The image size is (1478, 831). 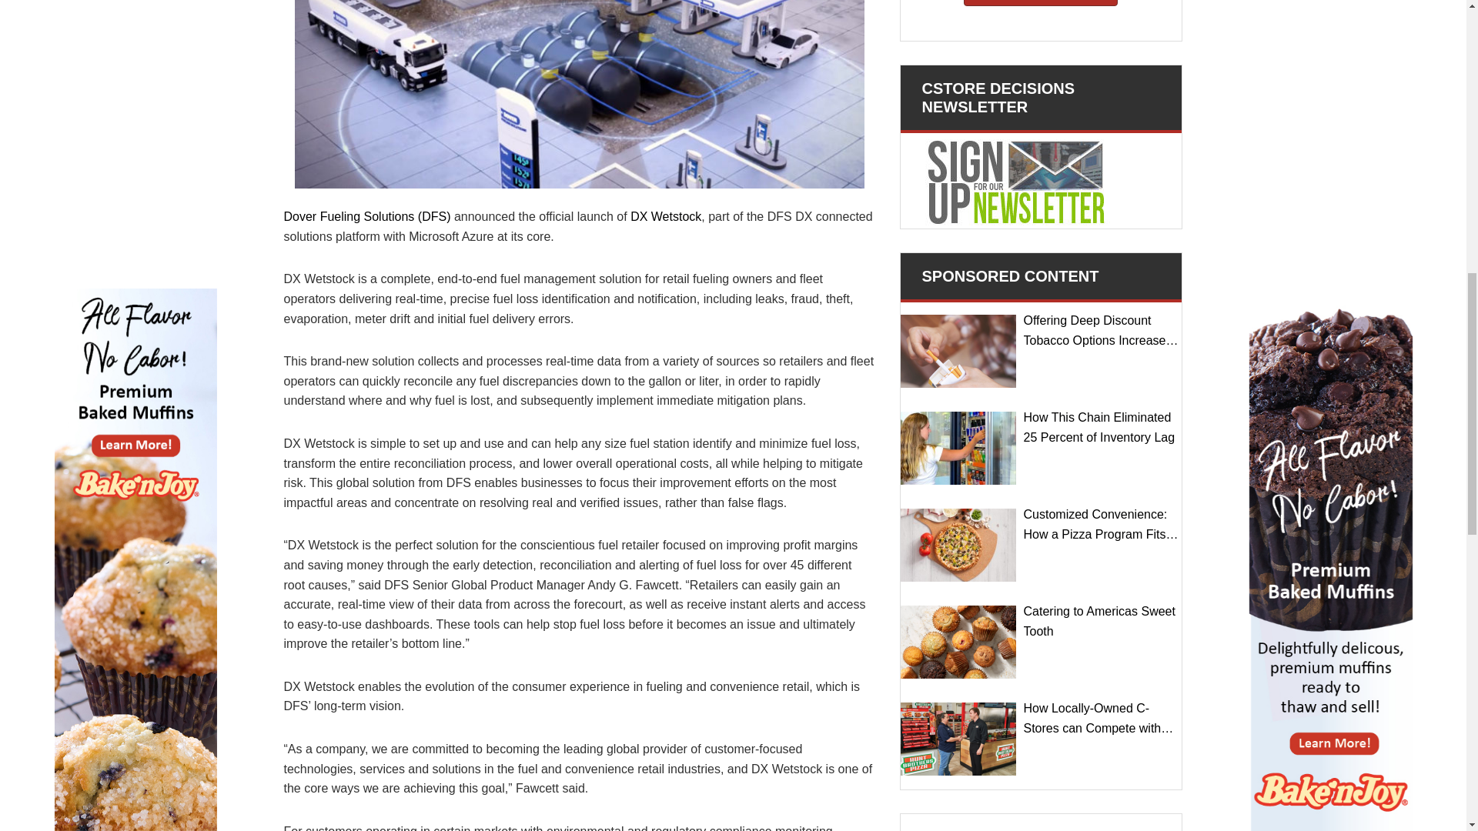 I want to click on Catering to Americas Sweet Tooth, so click(x=958, y=642).